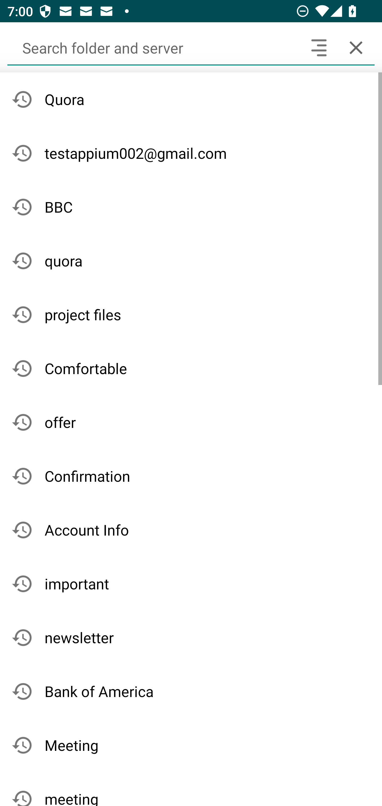 The image size is (382, 806). What do you see at coordinates (319, 47) in the screenshot?
I see `Search headers and text` at bounding box center [319, 47].